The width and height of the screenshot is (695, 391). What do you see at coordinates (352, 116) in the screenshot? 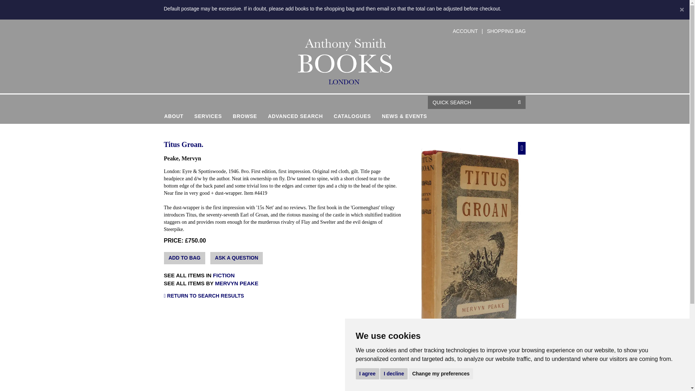
I see `CATALOGUES` at bounding box center [352, 116].